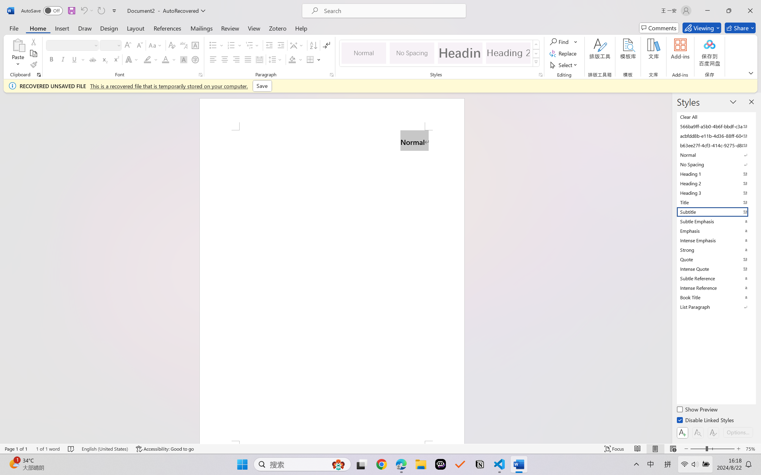 Image resolution: width=761 pixels, height=475 pixels. What do you see at coordinates (536, 62) in the screenshot?
I see `Styles` at bounding box center [536, 62].